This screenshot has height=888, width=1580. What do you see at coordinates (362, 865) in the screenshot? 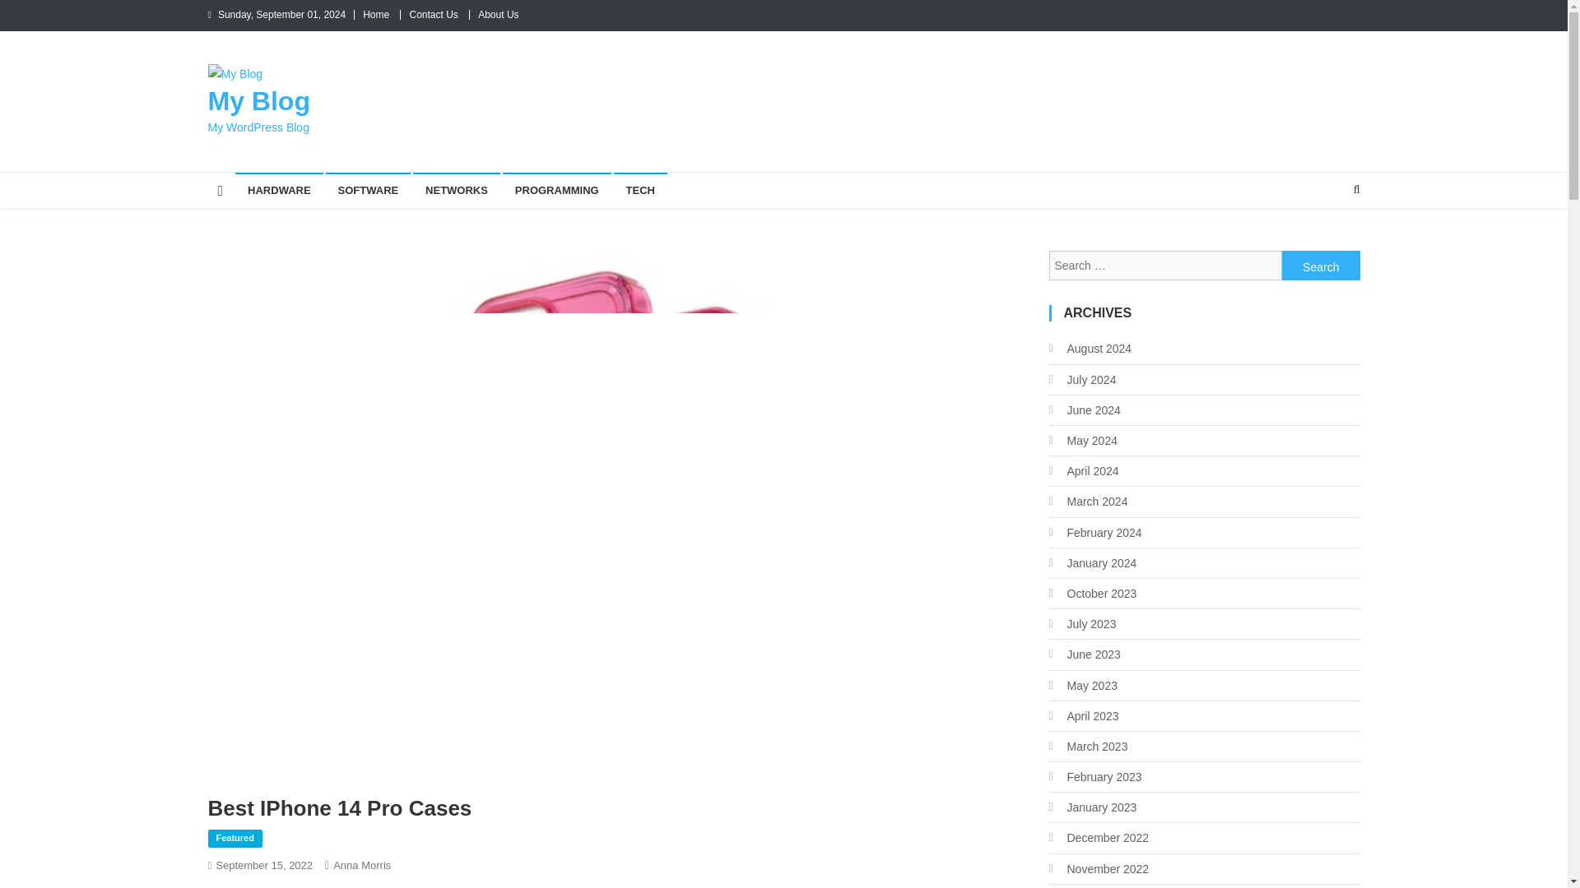
I see `Anna Morris` at bounding box center [362, 865].